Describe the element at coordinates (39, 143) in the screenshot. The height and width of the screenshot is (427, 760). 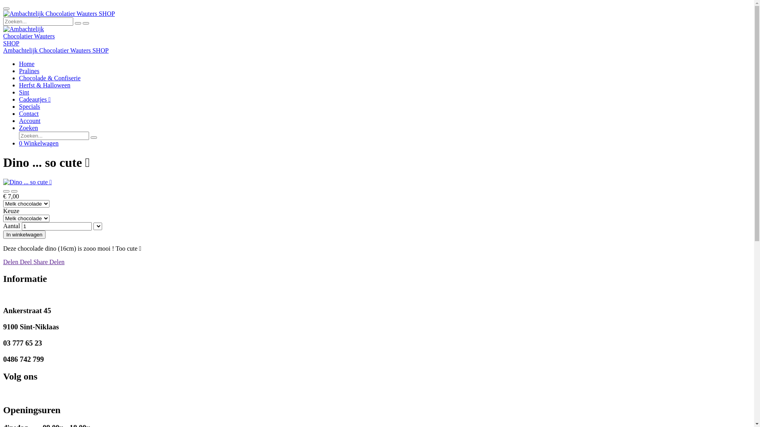
I see `0 Winkelwagen` at that location.